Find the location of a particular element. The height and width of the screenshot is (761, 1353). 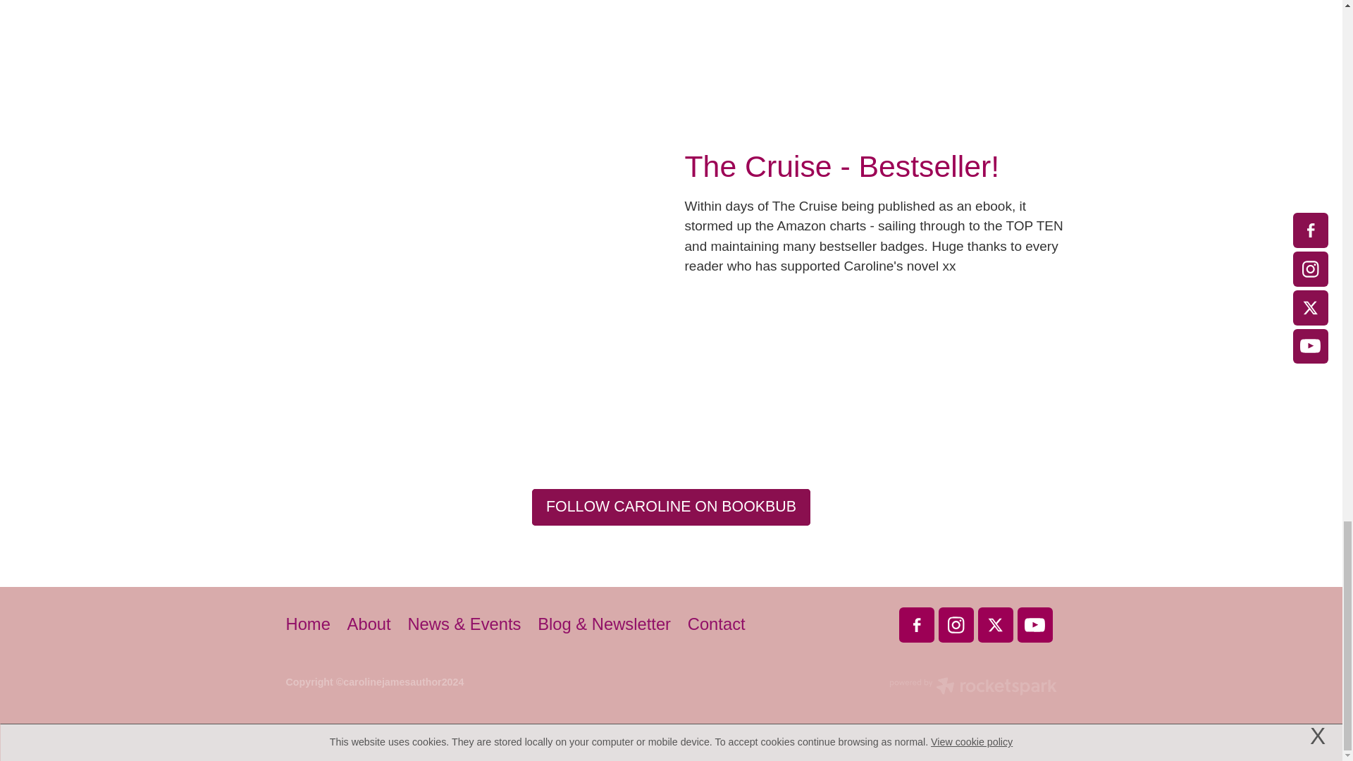

About is located at coordinates (369, 624).